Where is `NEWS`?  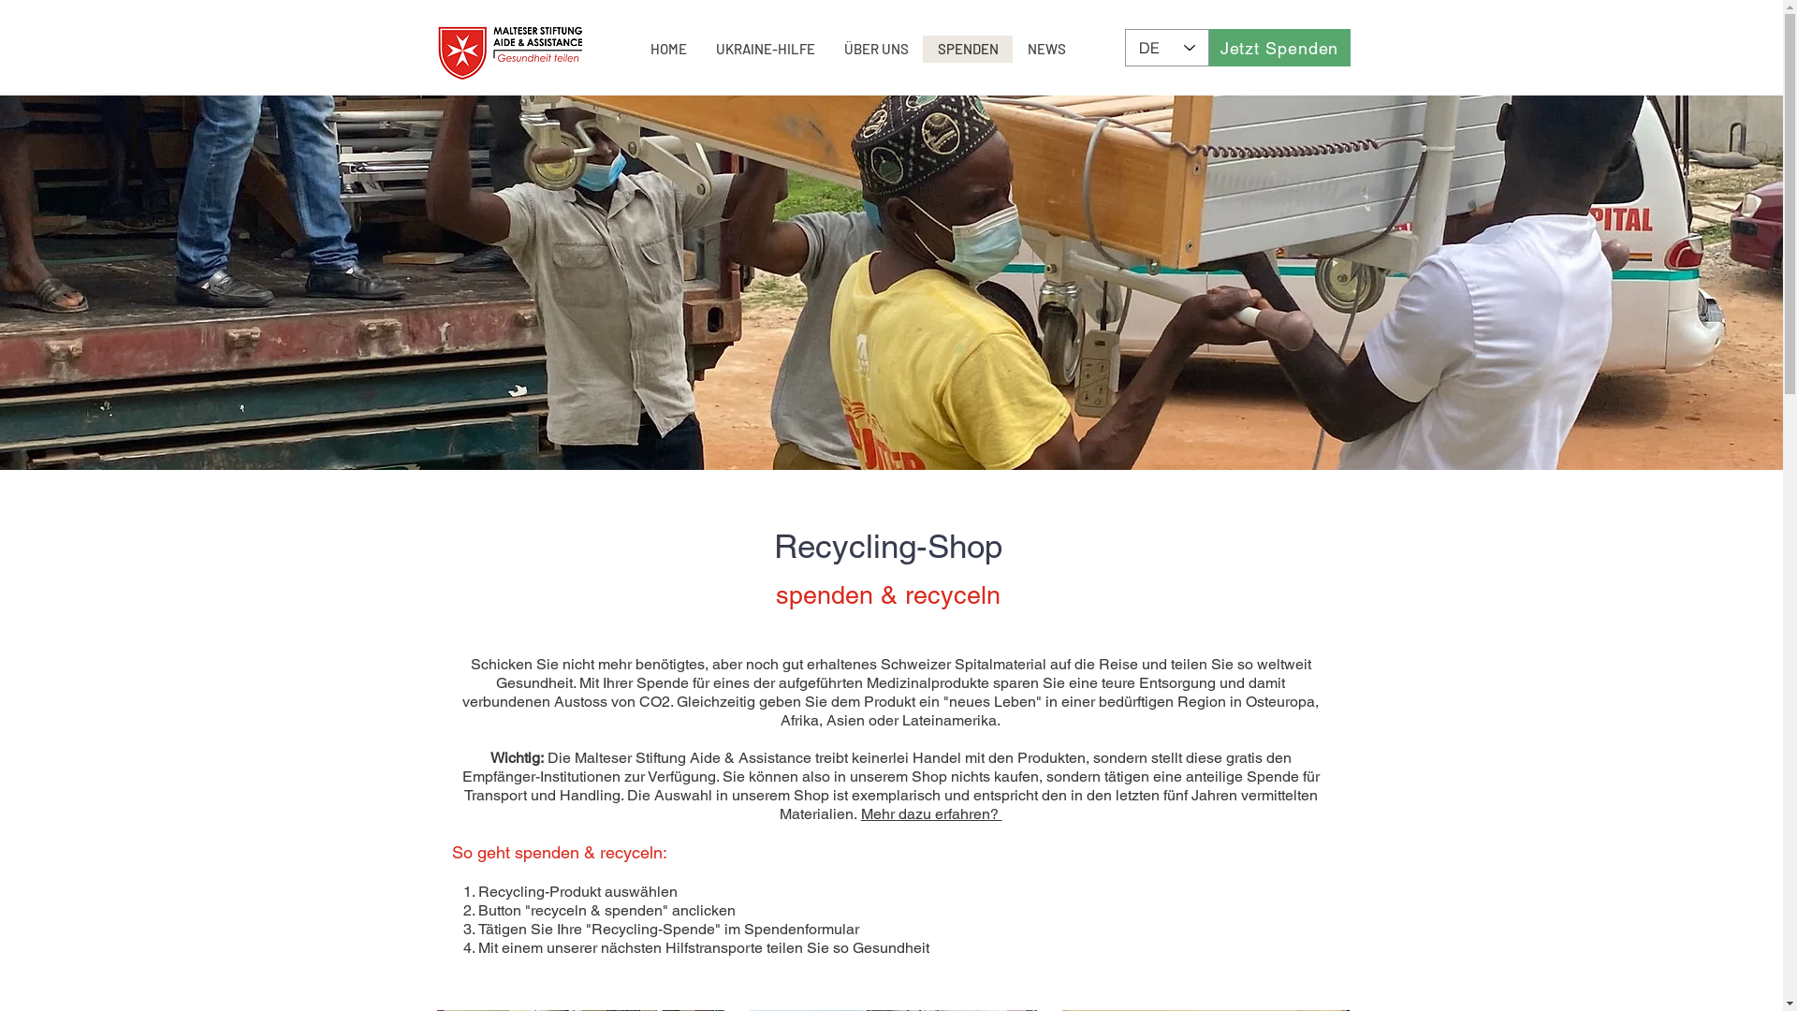
NEWS is located at coordinates (1046, 49).